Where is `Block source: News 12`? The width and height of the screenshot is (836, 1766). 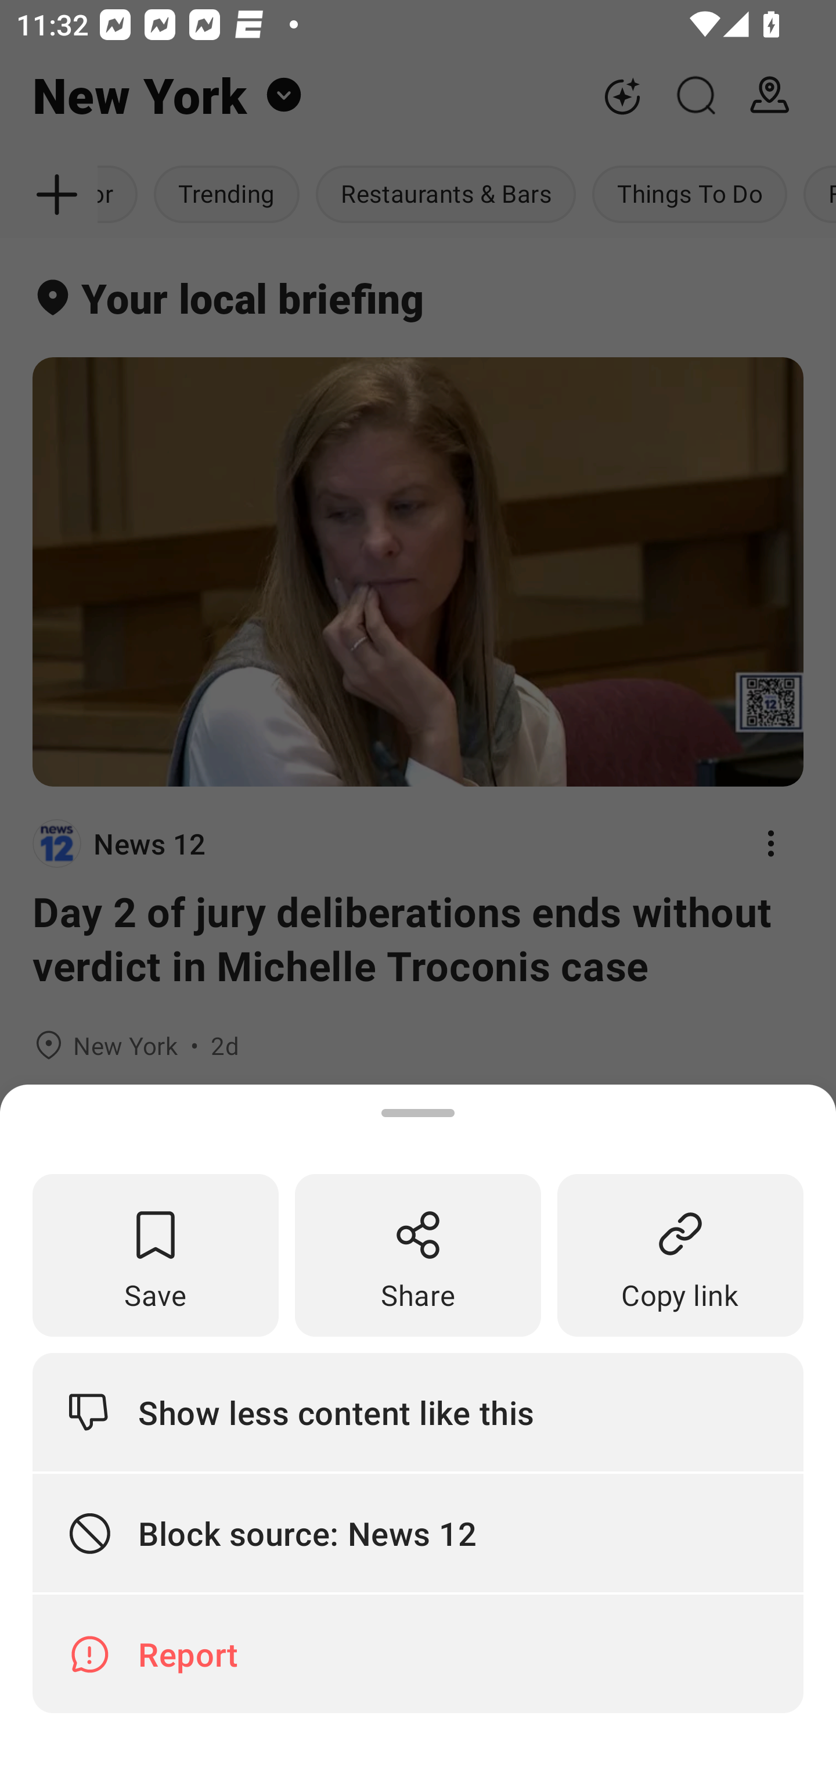 Block source: News 12 is located at coordinates (418, 1534).